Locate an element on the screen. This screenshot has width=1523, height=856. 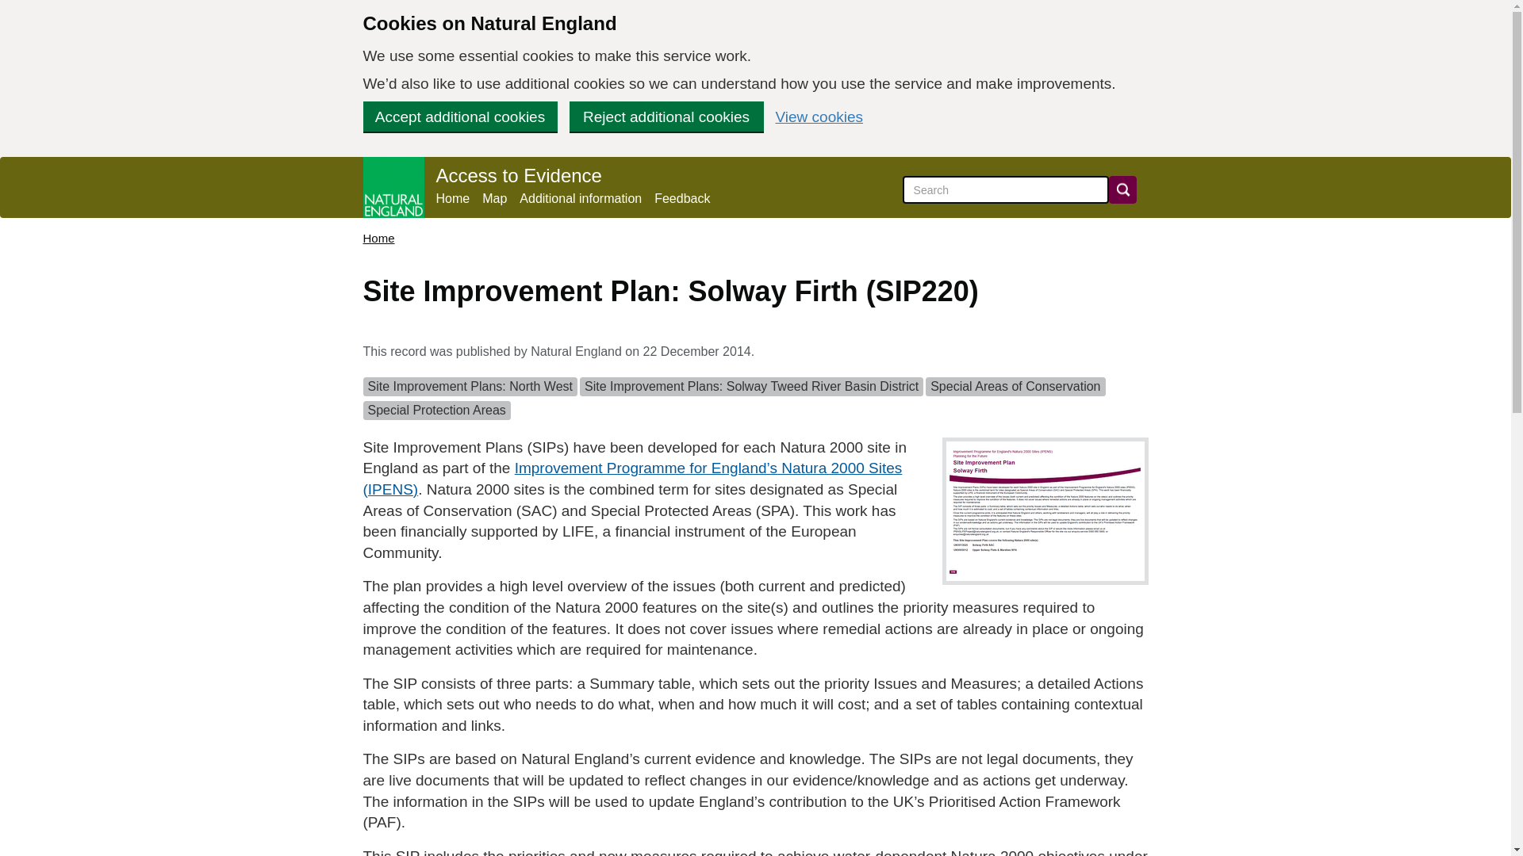
title tooltip is located at coordinates (633, 478).